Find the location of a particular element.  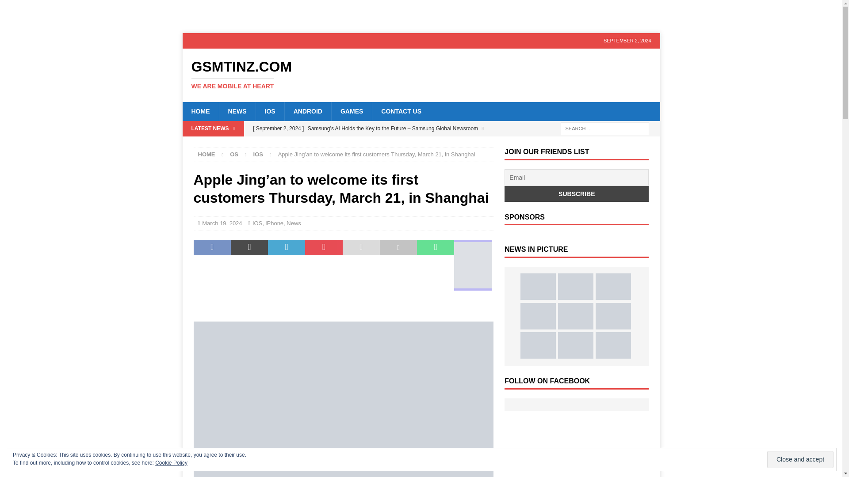

Search is located at coordinates (33, 7).